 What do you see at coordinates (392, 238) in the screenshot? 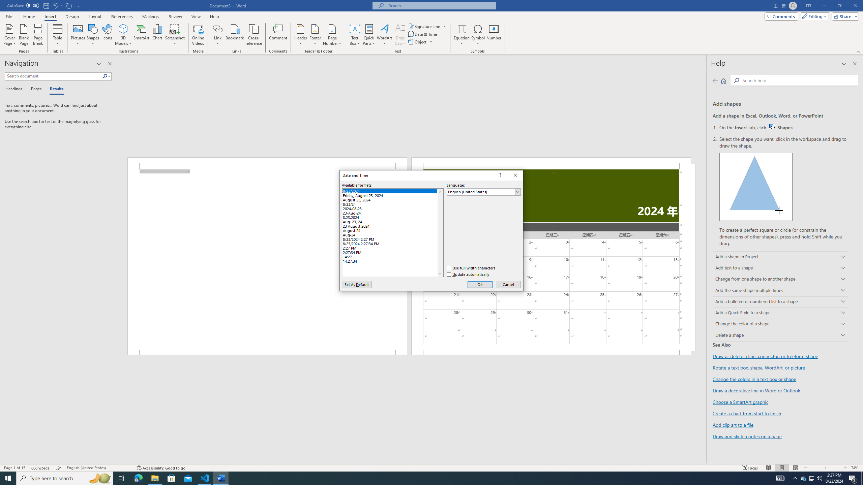
I see `8/23/2024 2:27 PM` at bounding box center [392, 238].